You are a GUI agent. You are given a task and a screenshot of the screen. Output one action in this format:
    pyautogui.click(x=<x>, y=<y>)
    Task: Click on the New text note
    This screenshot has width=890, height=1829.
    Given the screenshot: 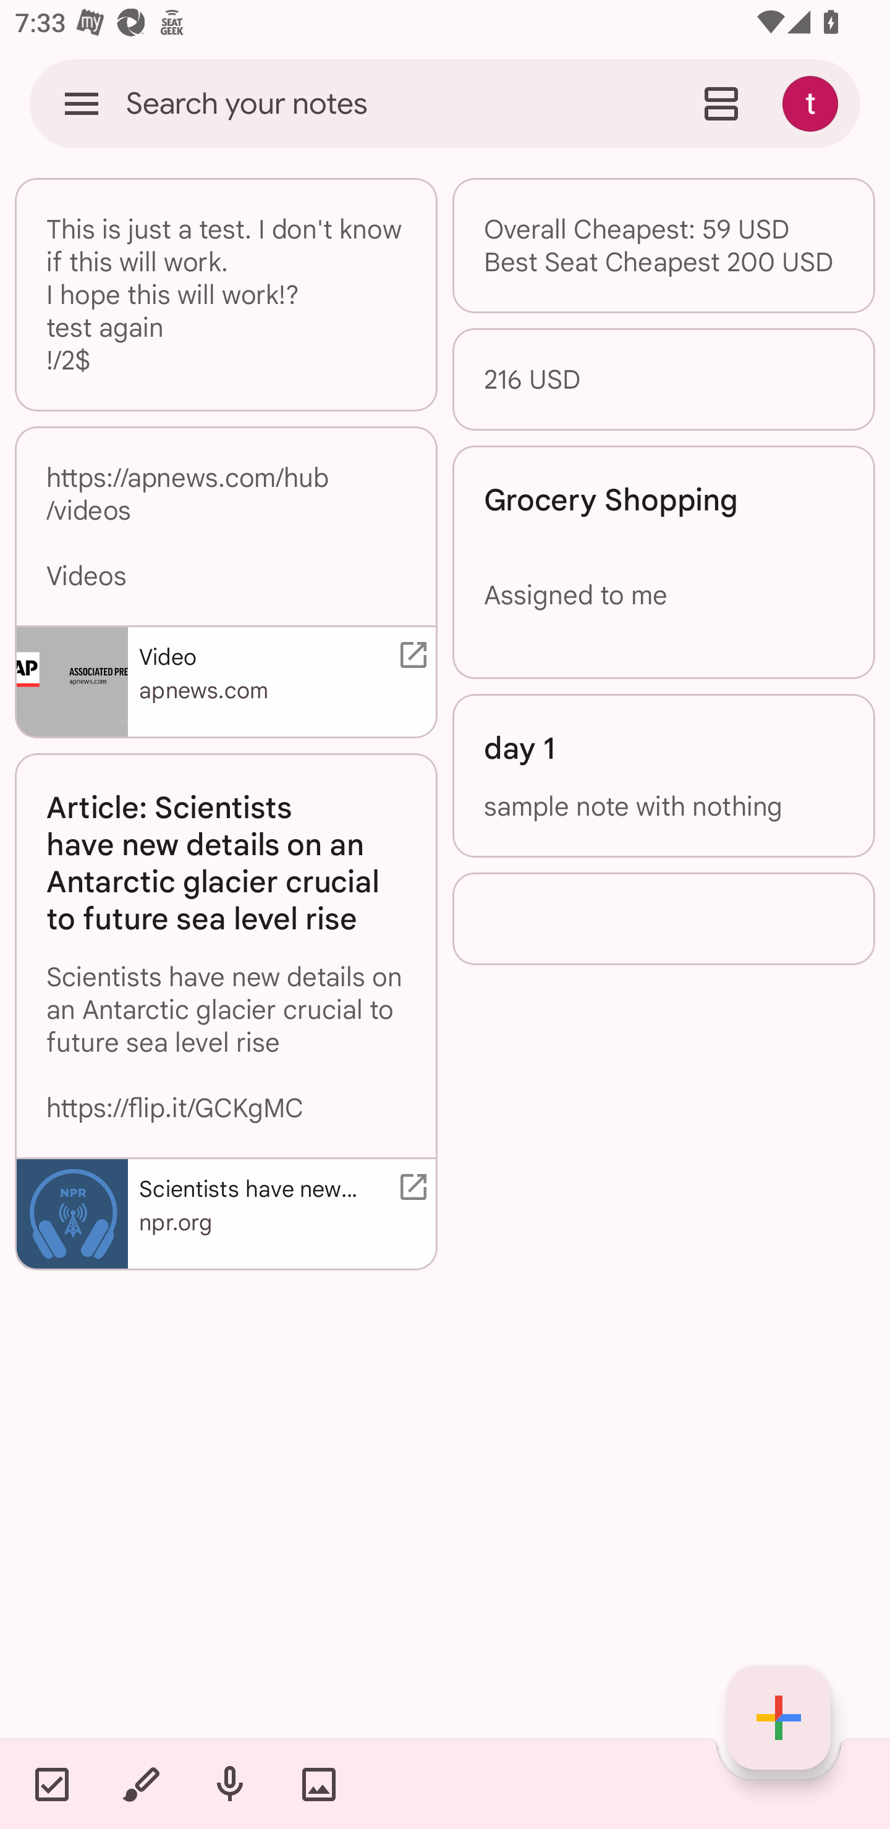 What is the action you would take?
    pyautogui.click(x=779, y=1718)
    